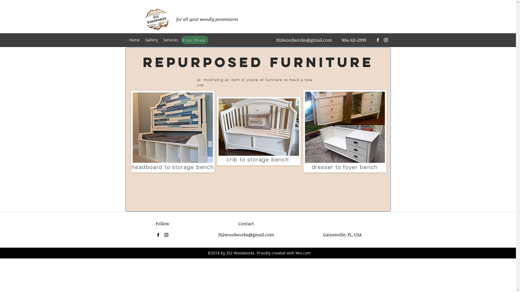 The image size is (520, 292). Describe the element at coordinates (246, 235) in the screenshot. I see `352woodworks@gmail.com` at that location.